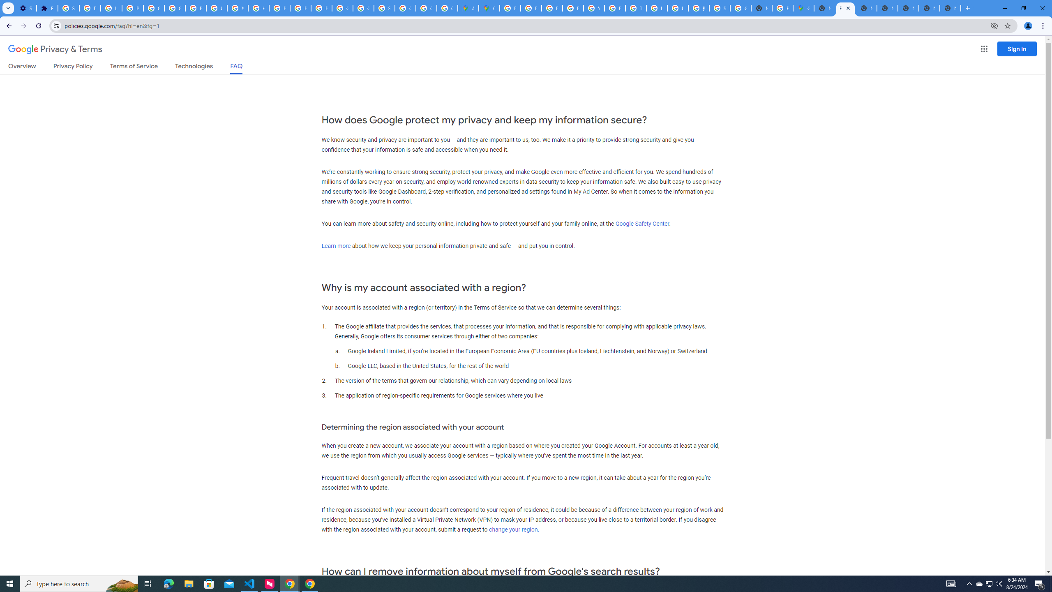 This screenshot has width=1052, height=592. I want to click on Google Safety Center, so click(642, 224).